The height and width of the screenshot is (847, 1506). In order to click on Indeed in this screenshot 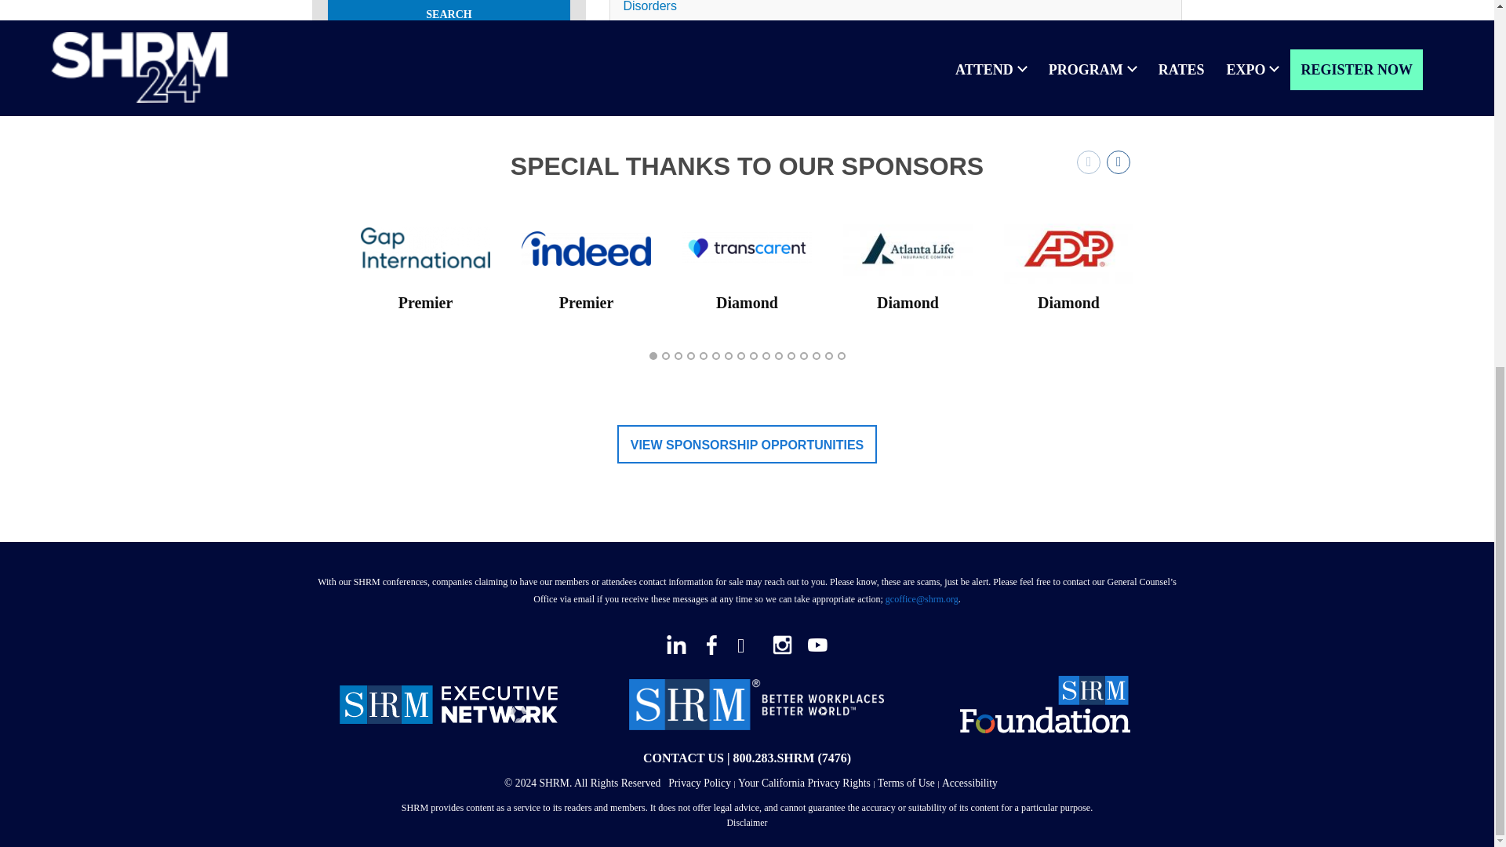, I will do `click(585, 248)`.